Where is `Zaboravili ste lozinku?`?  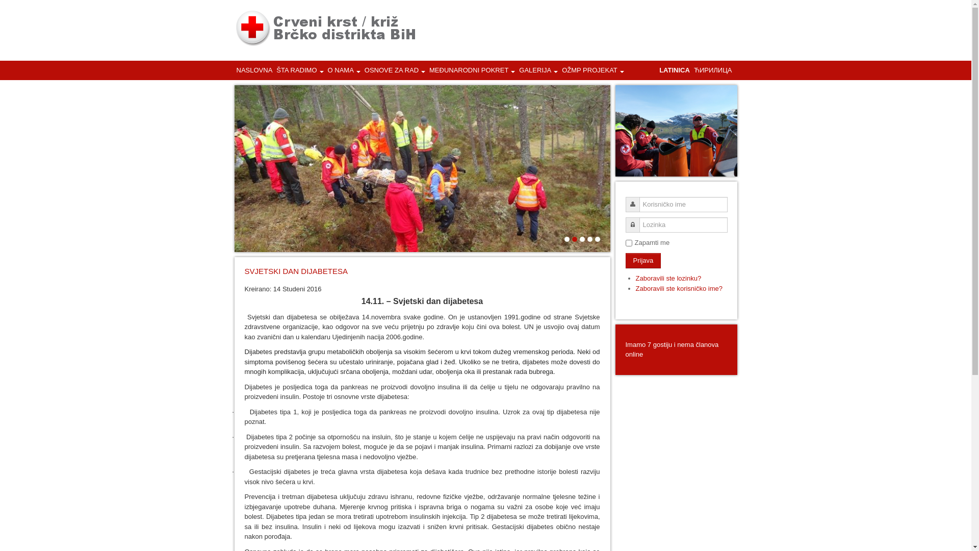
Zaboravili ste lozinku? is located at coordinates (668, 279).